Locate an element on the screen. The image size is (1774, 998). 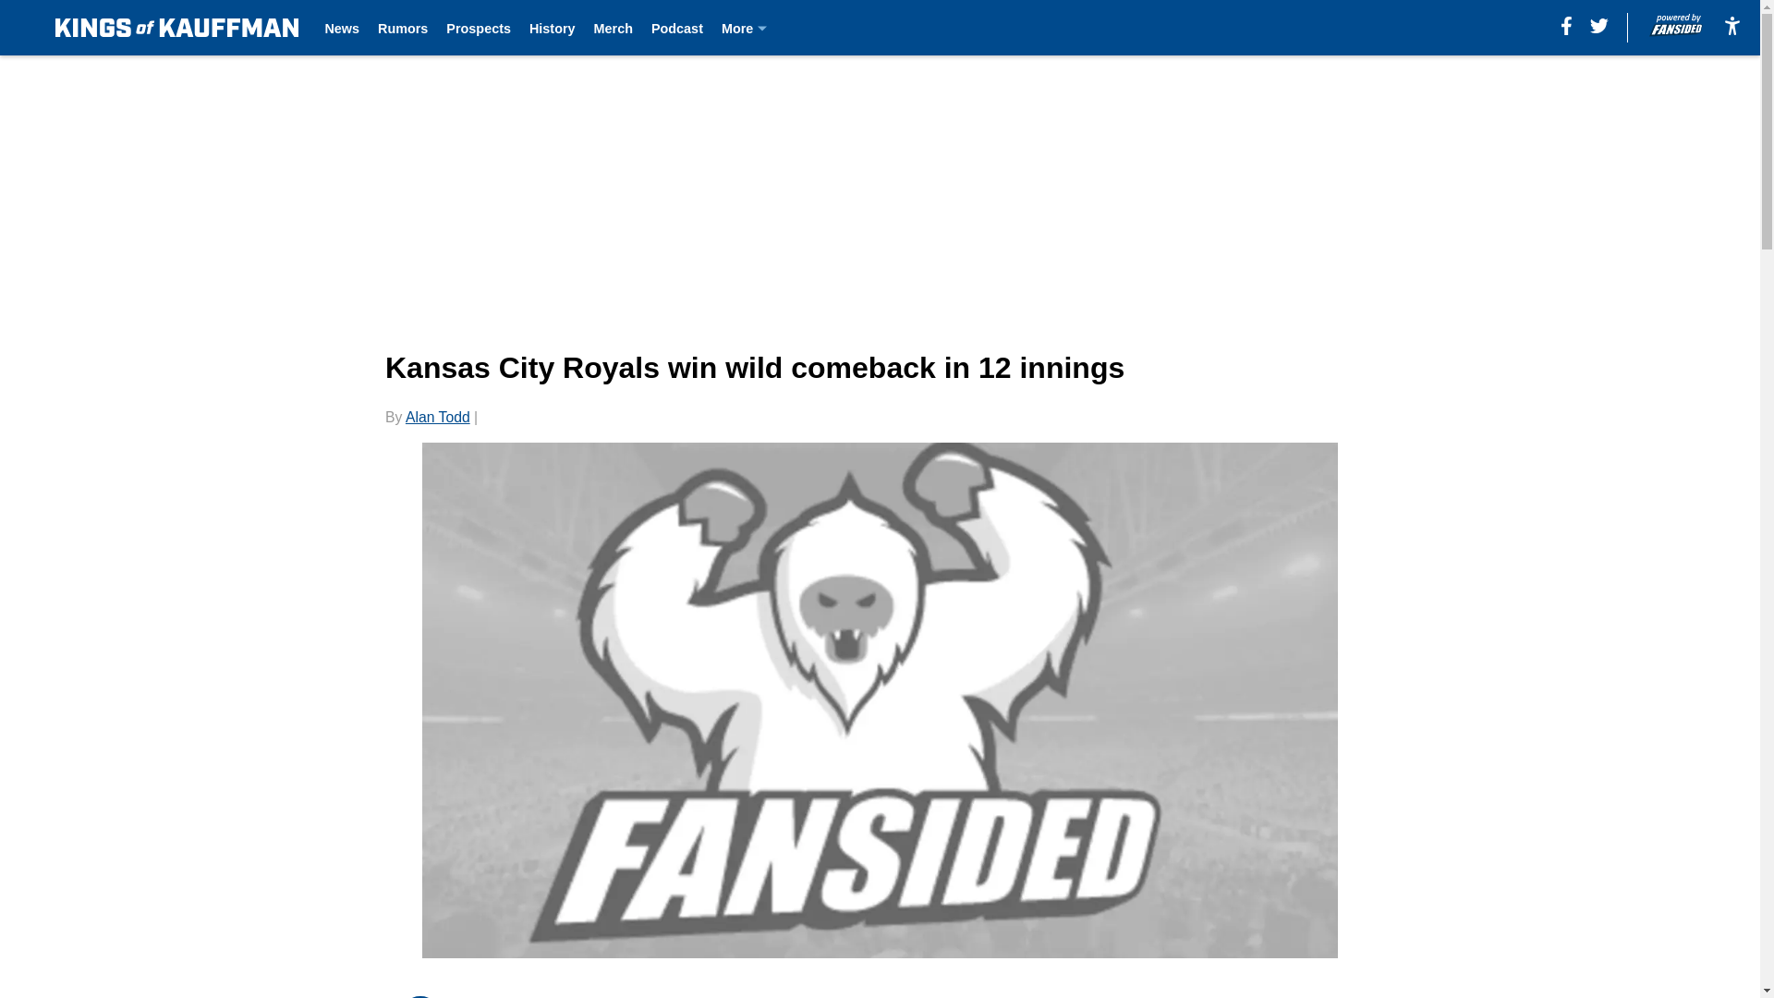
Rumors is located at coordinates (402, 28).